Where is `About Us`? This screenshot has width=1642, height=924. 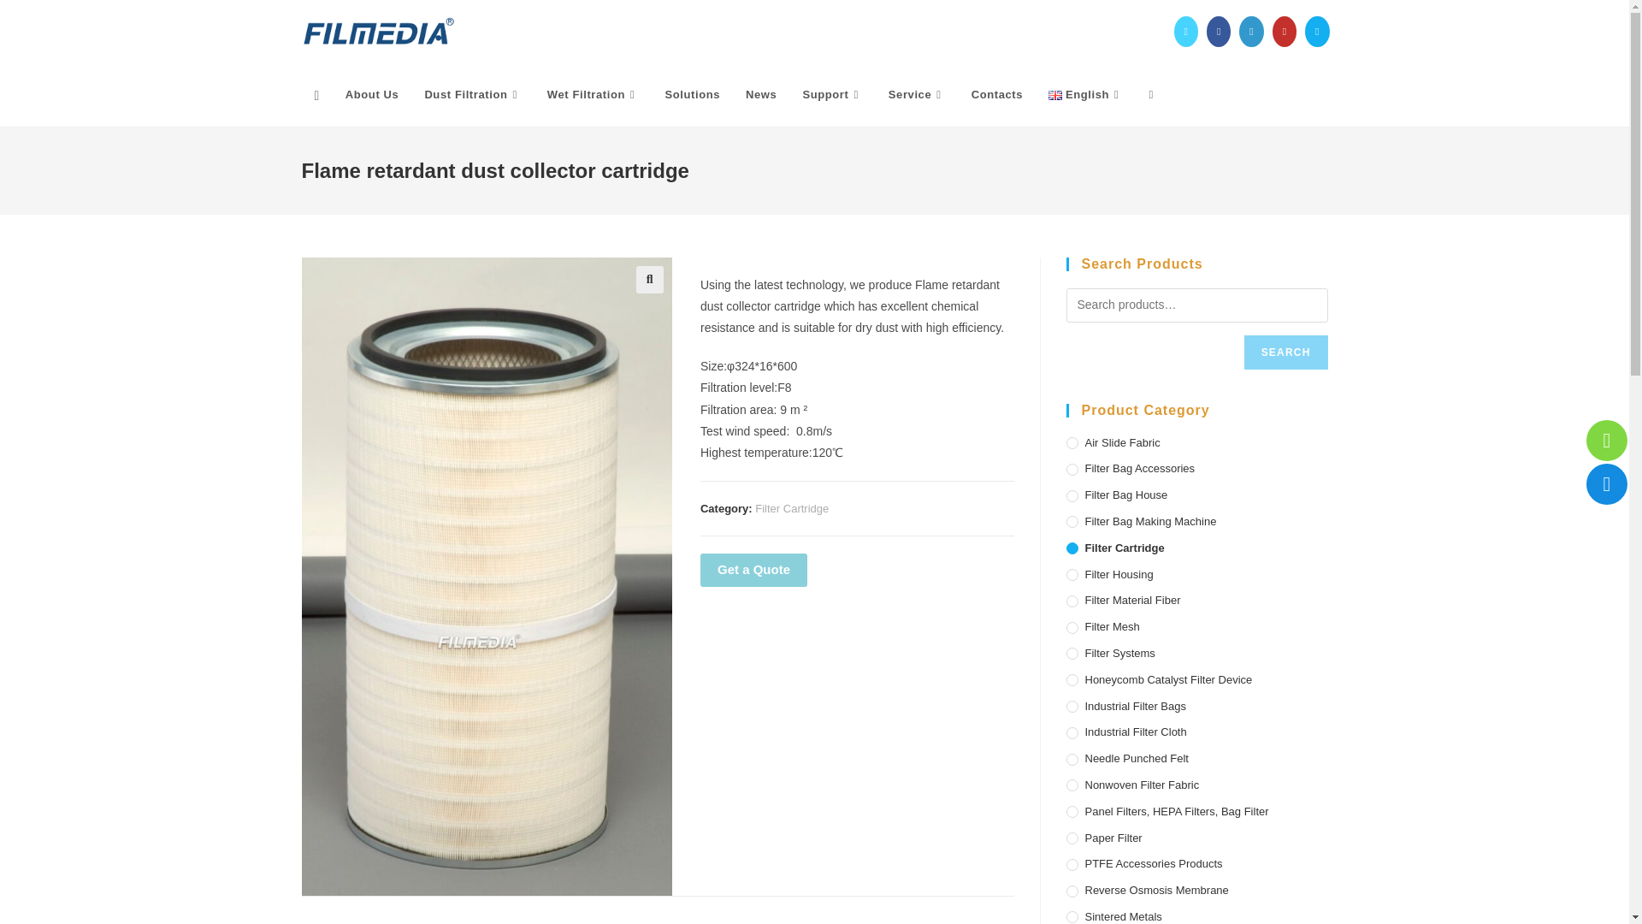 About Us is located at coordinates (372, 94).